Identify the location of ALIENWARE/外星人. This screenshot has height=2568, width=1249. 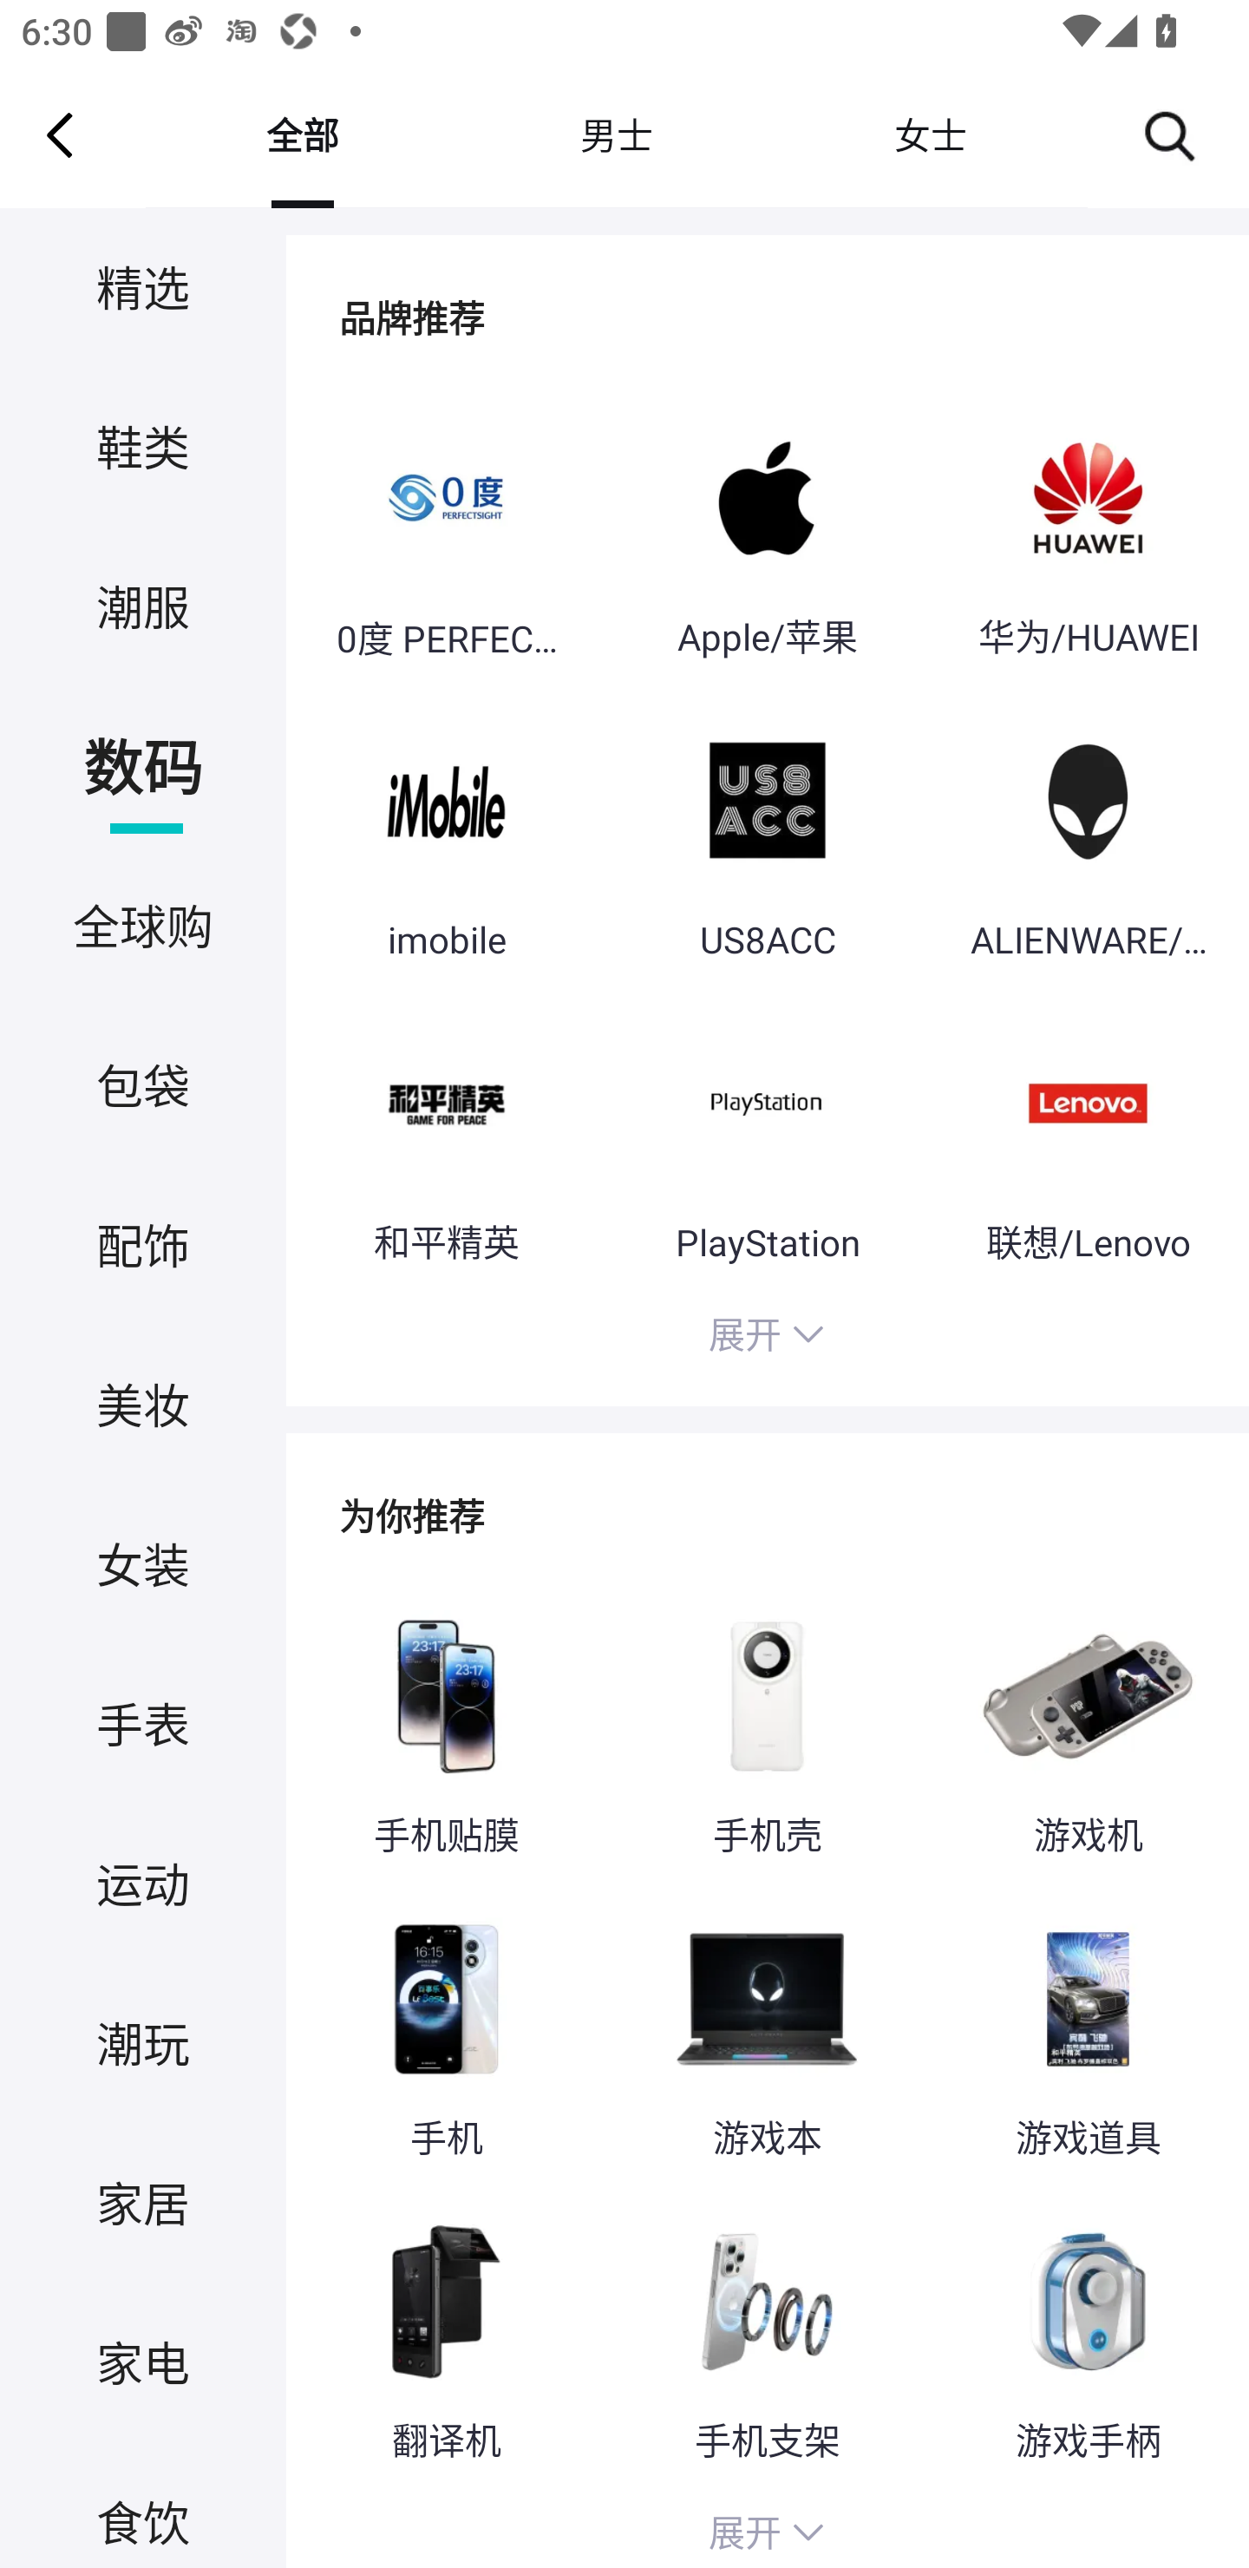
(1088, 835).